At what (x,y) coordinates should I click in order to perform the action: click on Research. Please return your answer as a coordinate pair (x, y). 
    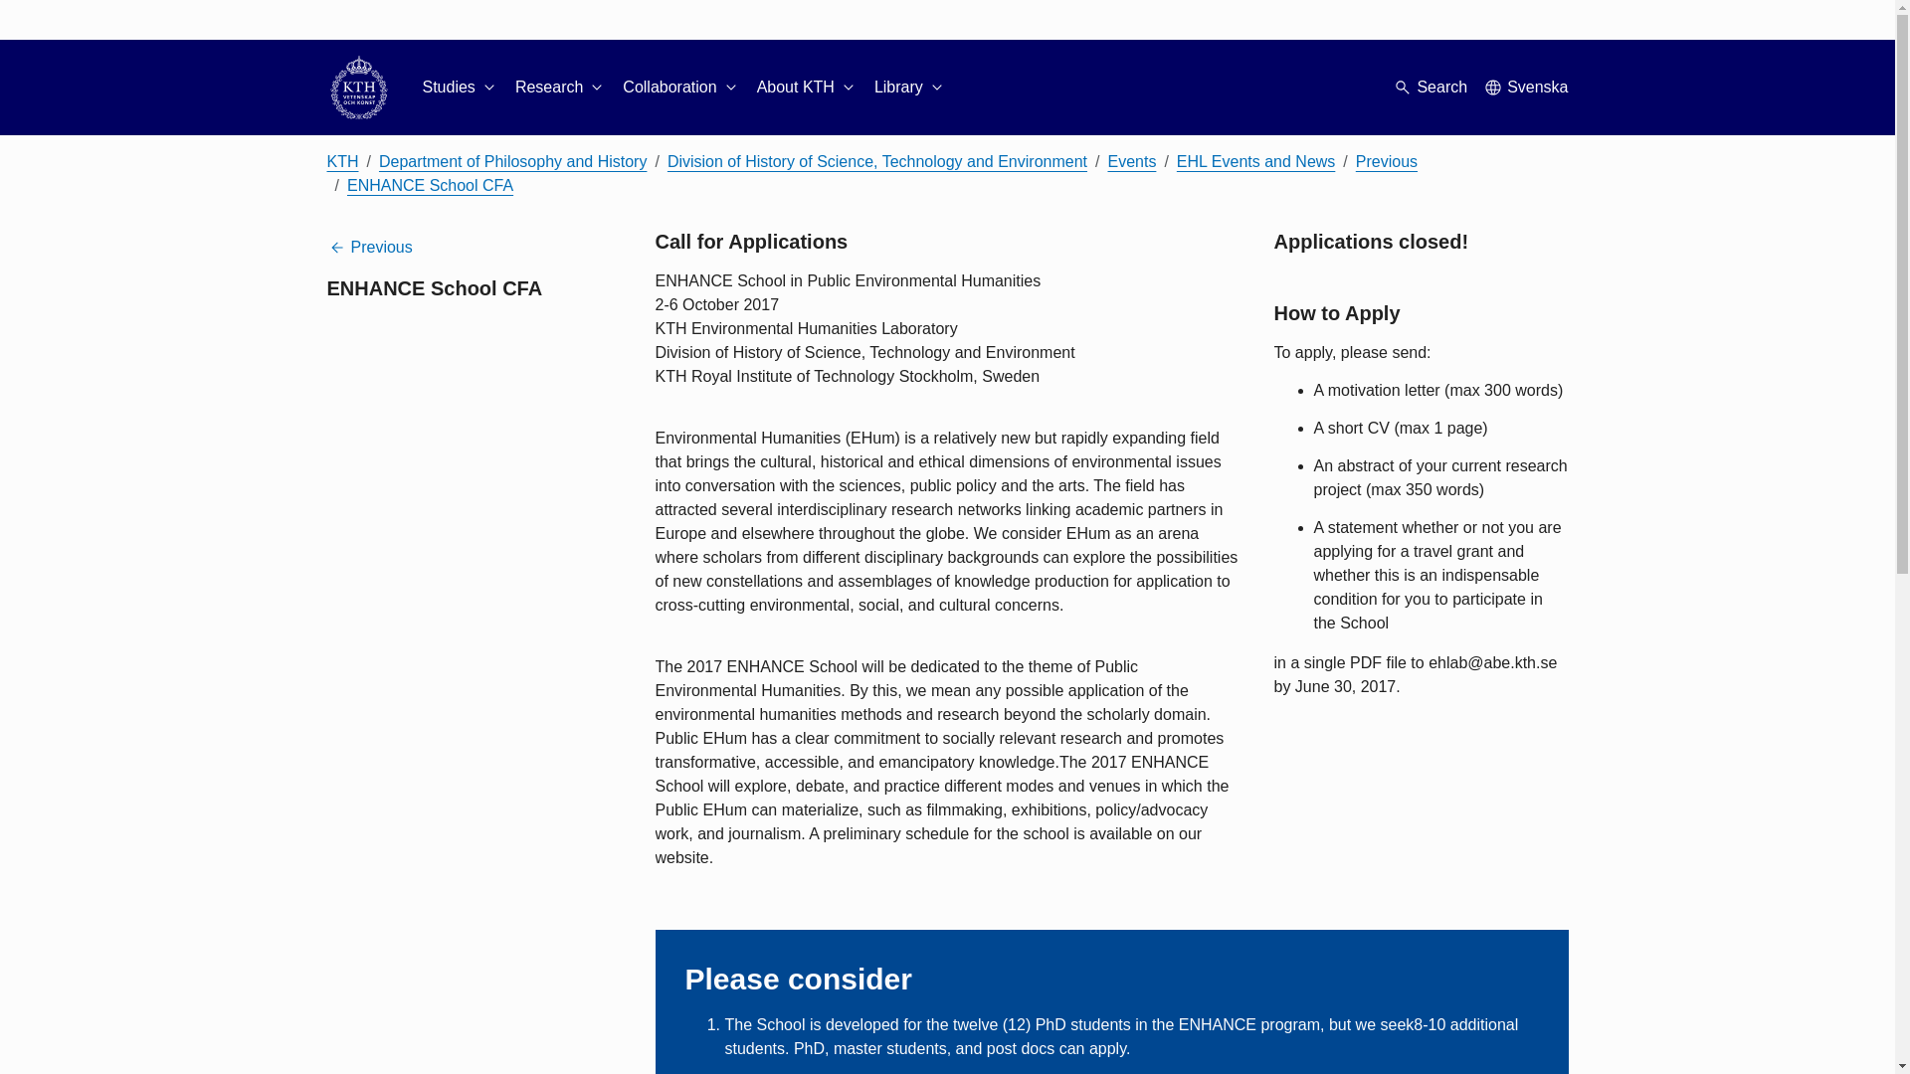
    Looking at the image, I should click on (561, 88).